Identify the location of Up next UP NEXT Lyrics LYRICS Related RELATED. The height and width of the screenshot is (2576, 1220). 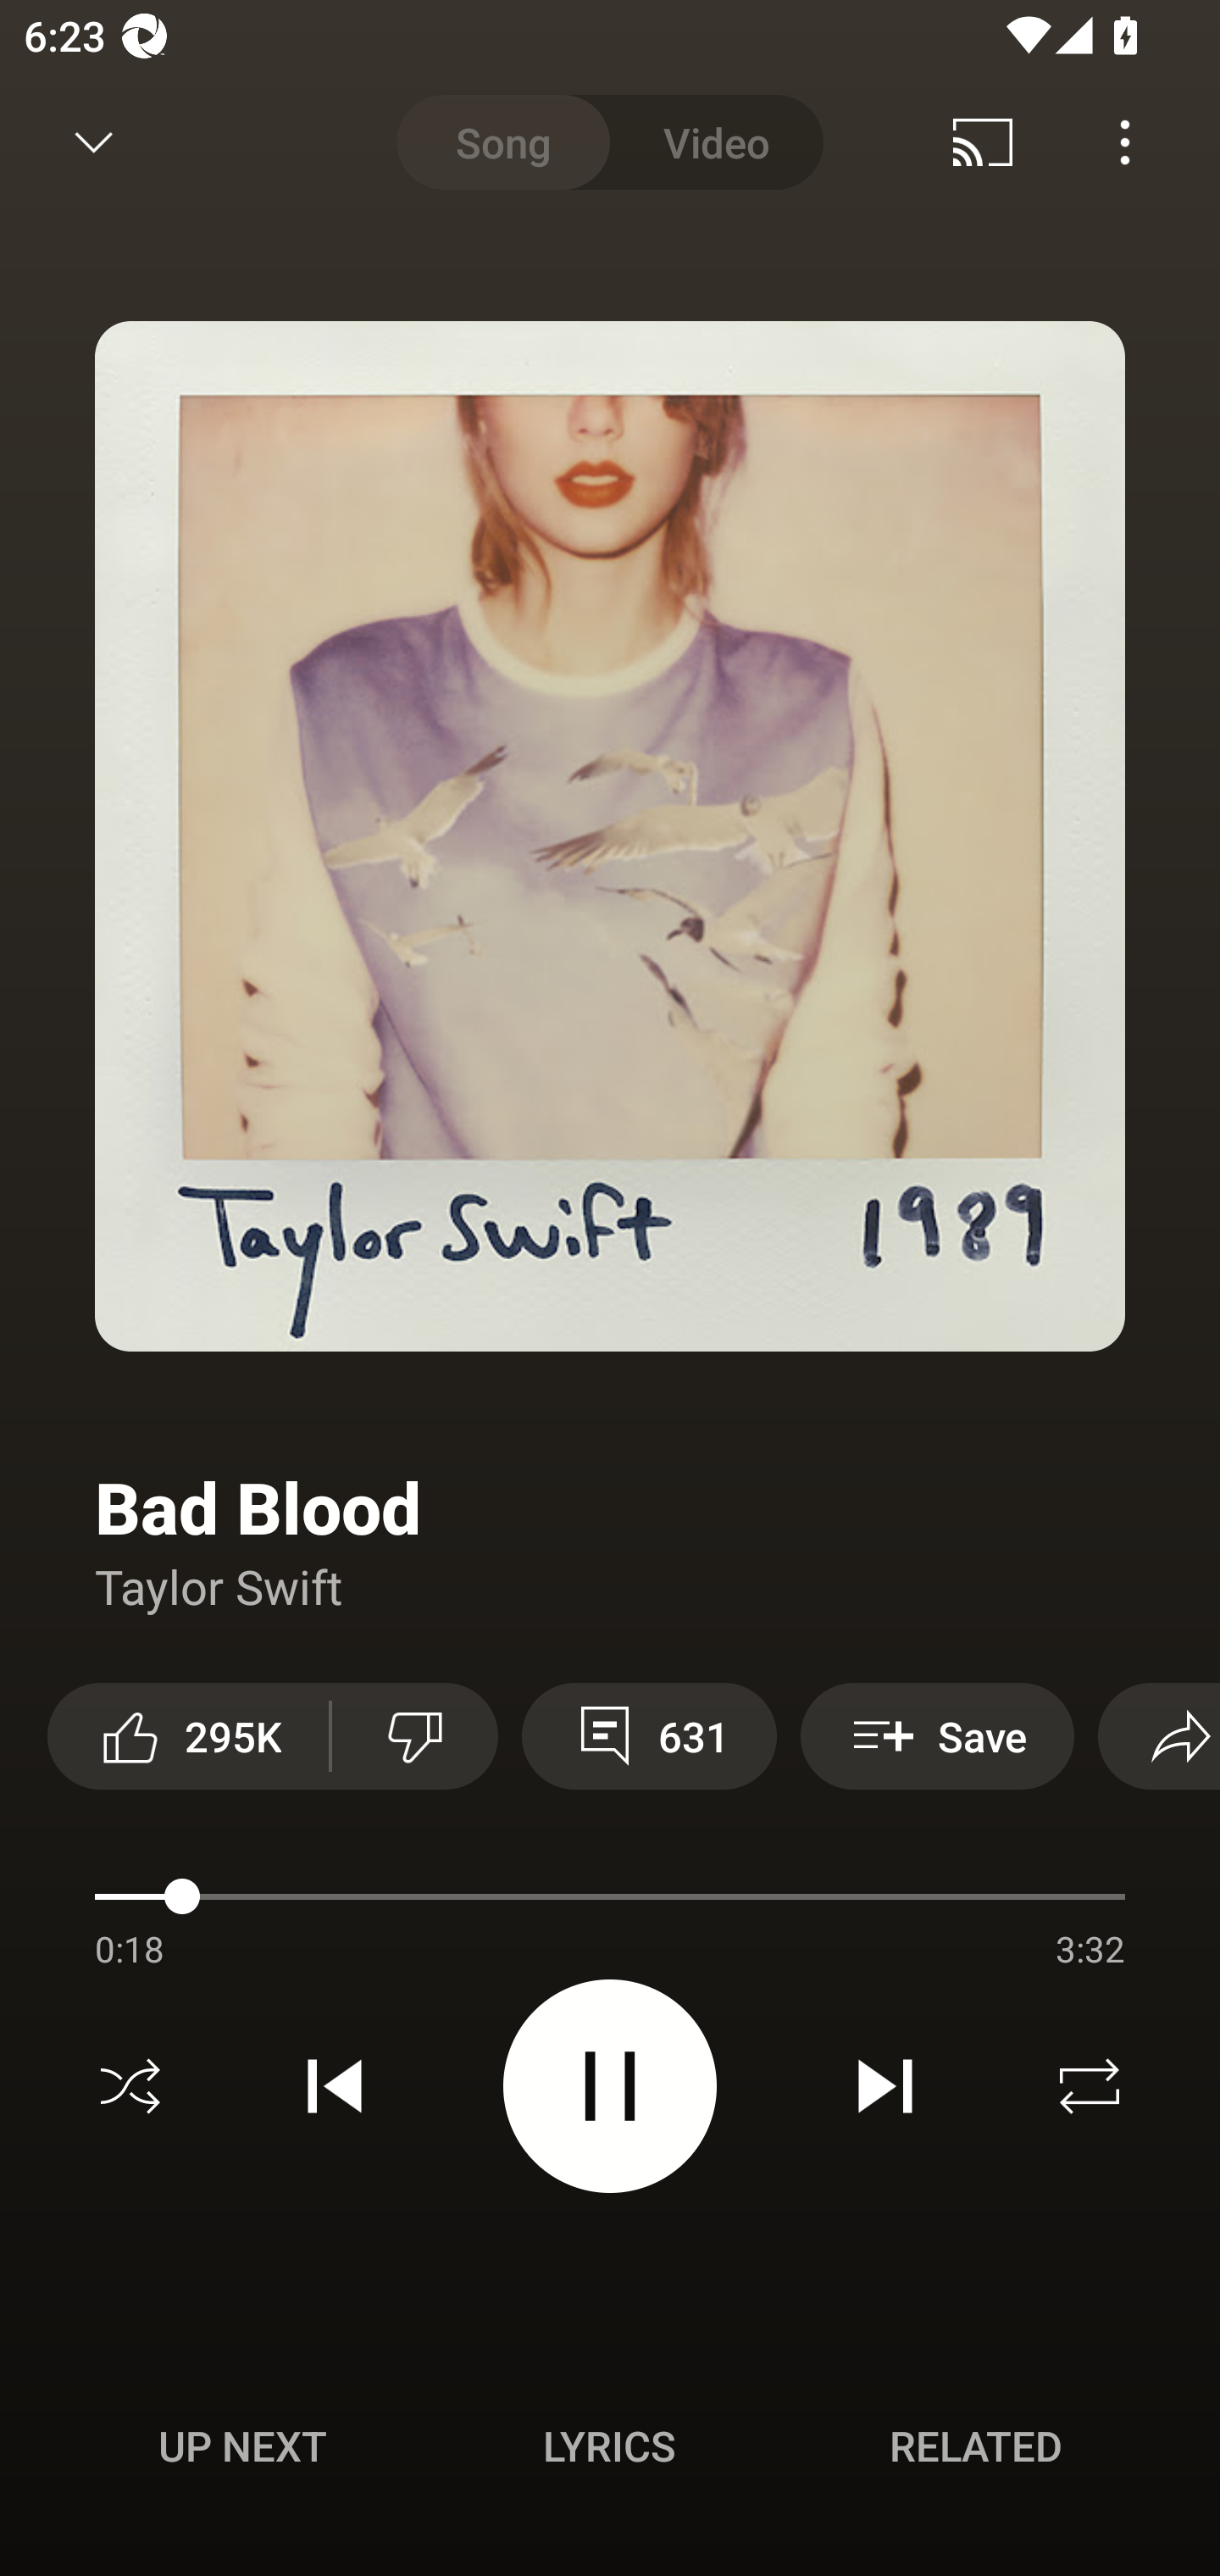
(610, 2451).